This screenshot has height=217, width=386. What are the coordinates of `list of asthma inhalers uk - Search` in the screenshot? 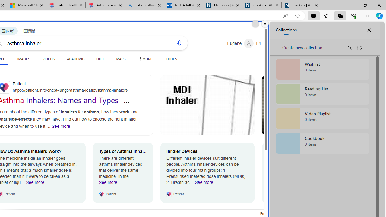 It's located at (144, 5).